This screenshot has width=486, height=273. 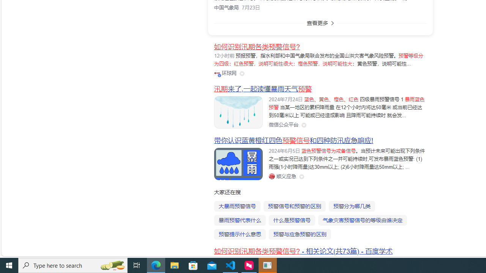 I want to click on Class: siteLink_9TPP3, so click(x=282, y=176).